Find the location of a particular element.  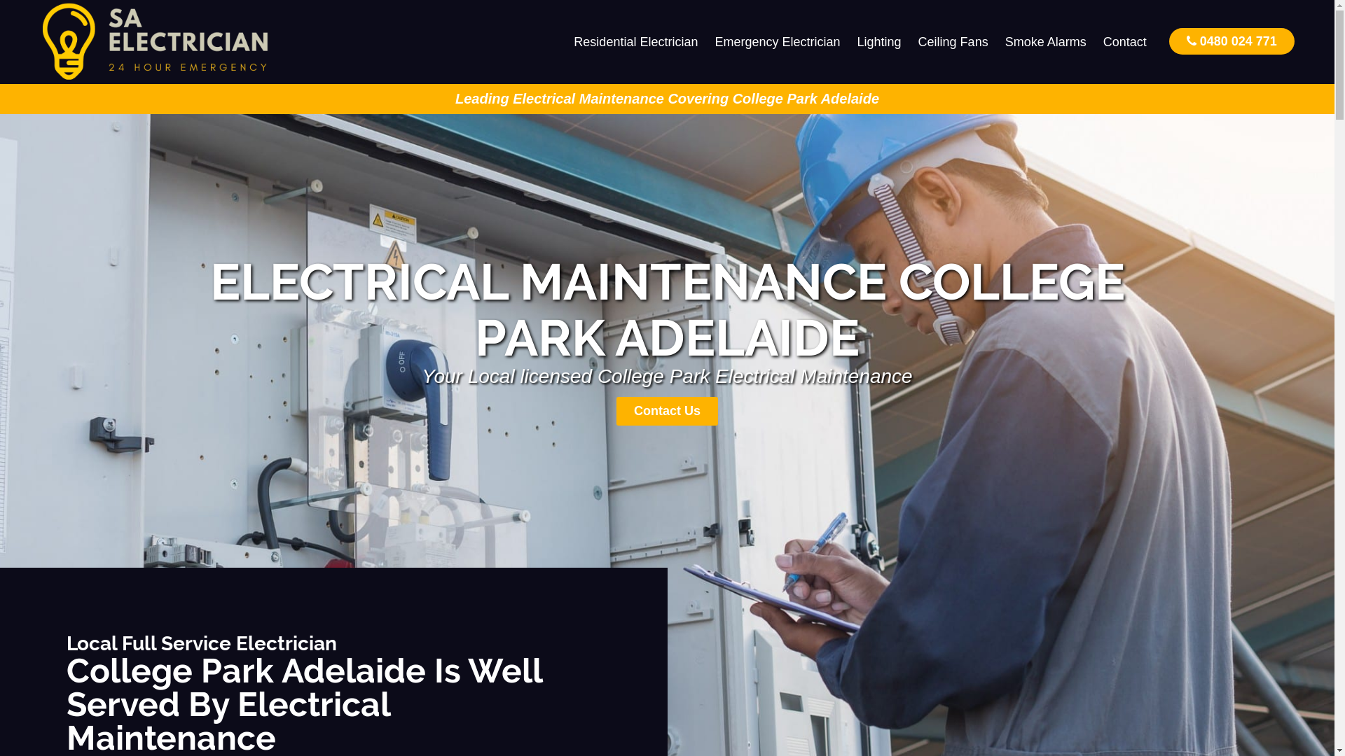

Lighting is located at coordinates (880, 42).